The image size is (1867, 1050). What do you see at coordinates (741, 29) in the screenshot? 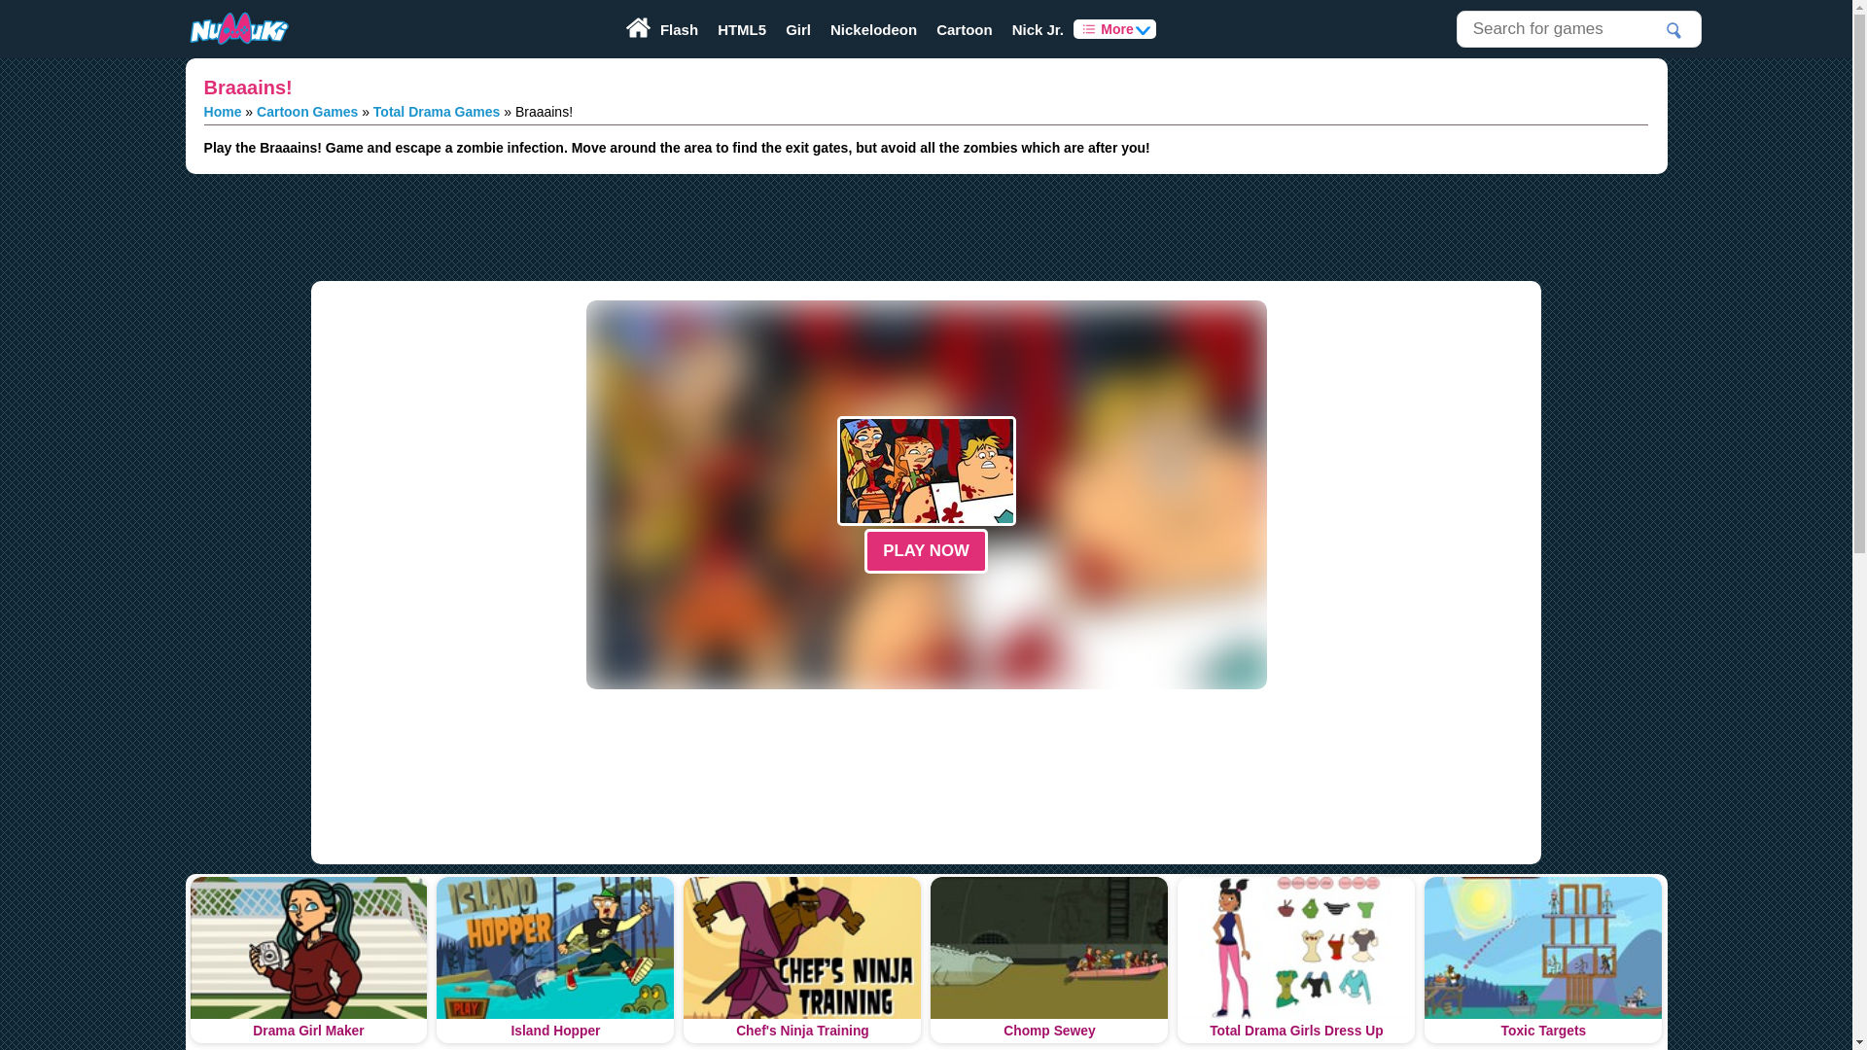
I see `HTML5` at bounding box center [741, 29].